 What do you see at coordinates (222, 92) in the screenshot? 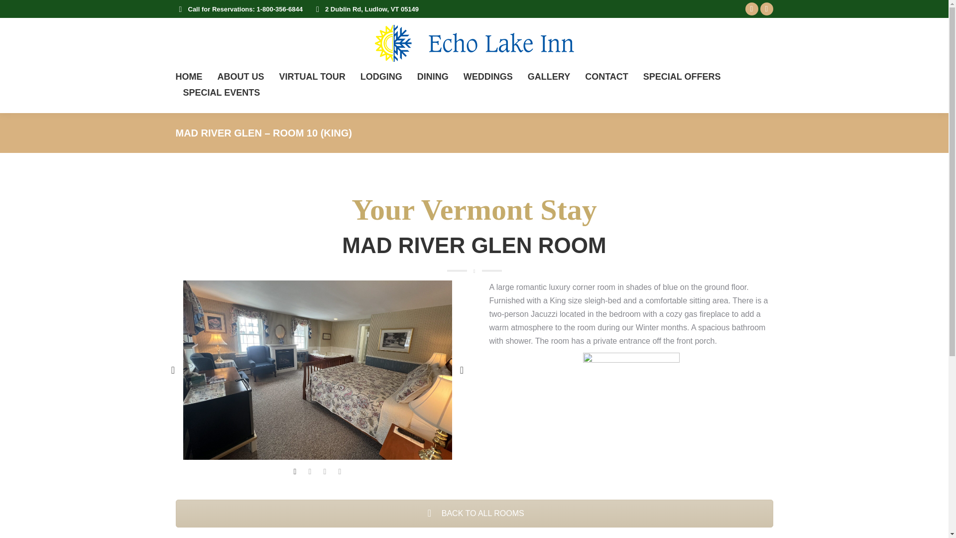
I see `SPECIAL EVENTS` at bounding box center [222, 92].